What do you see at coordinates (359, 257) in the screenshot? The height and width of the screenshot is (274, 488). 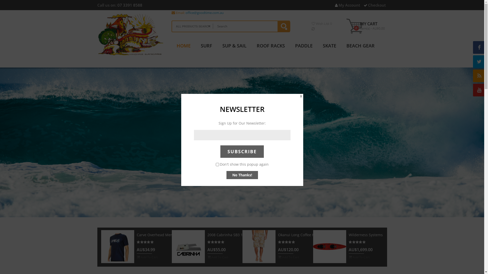 I see `Add To Cart` at bounding box center [359, 257].